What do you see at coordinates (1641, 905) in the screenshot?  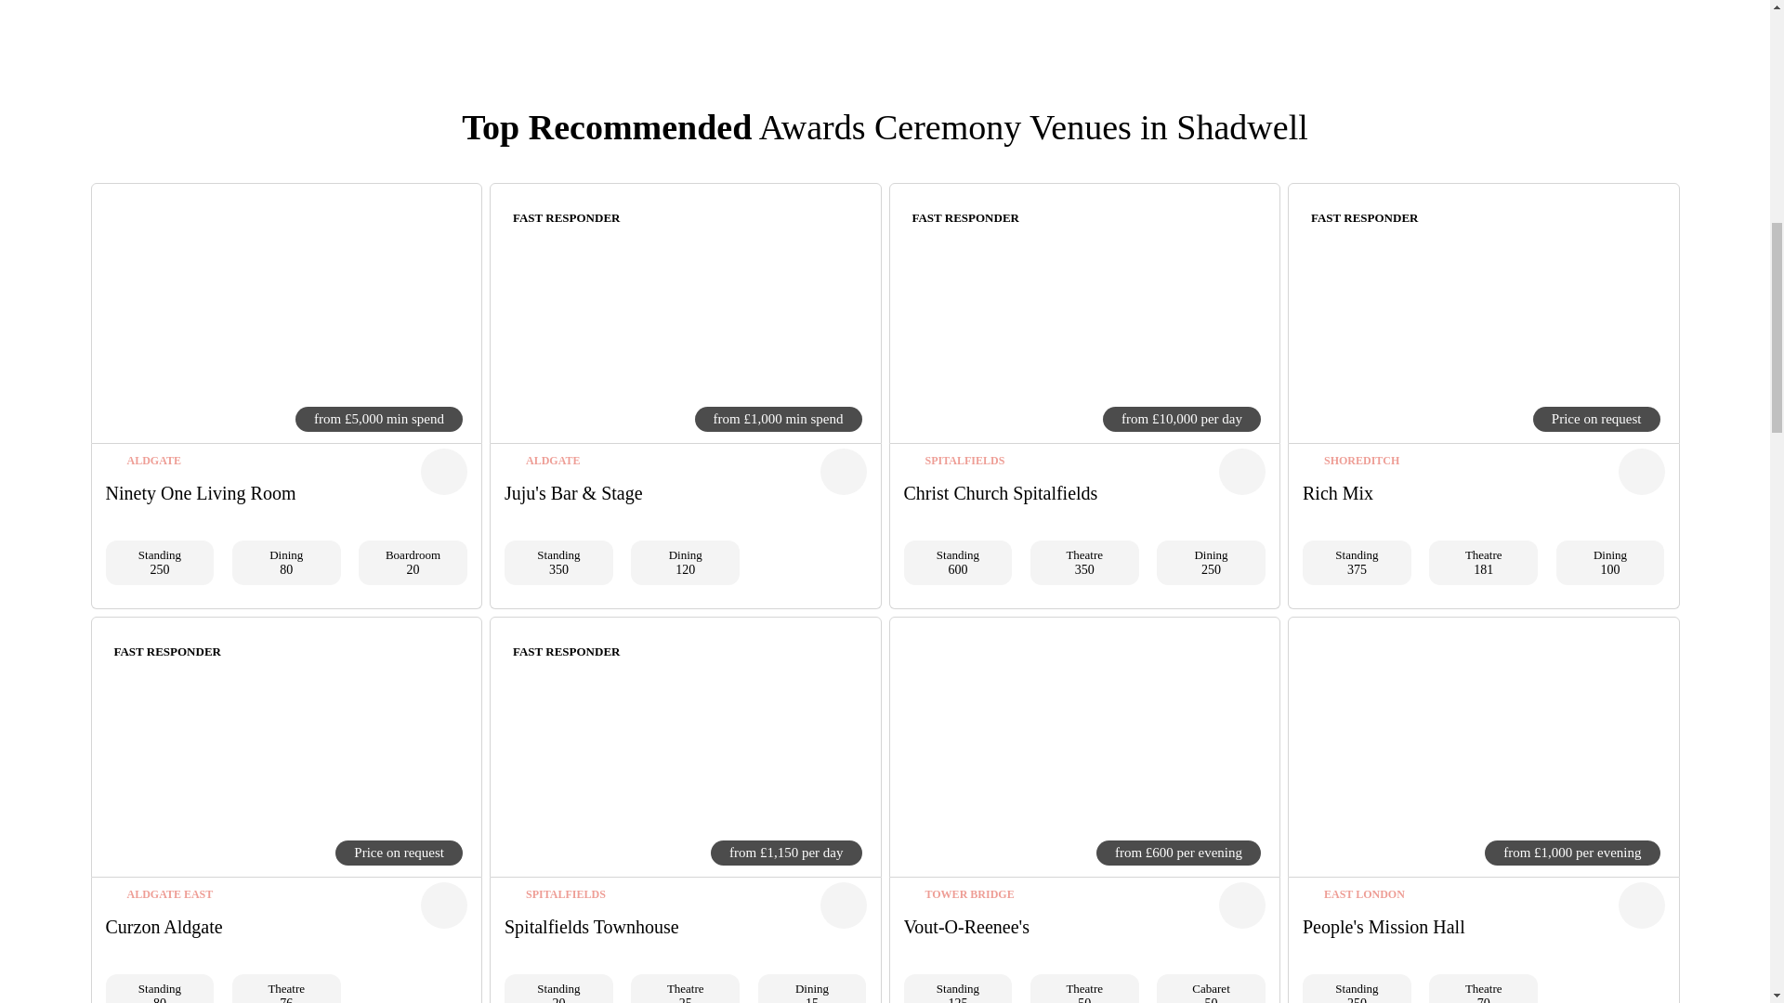 I see `Add to wishlist` at bounding box center [1641, 905].